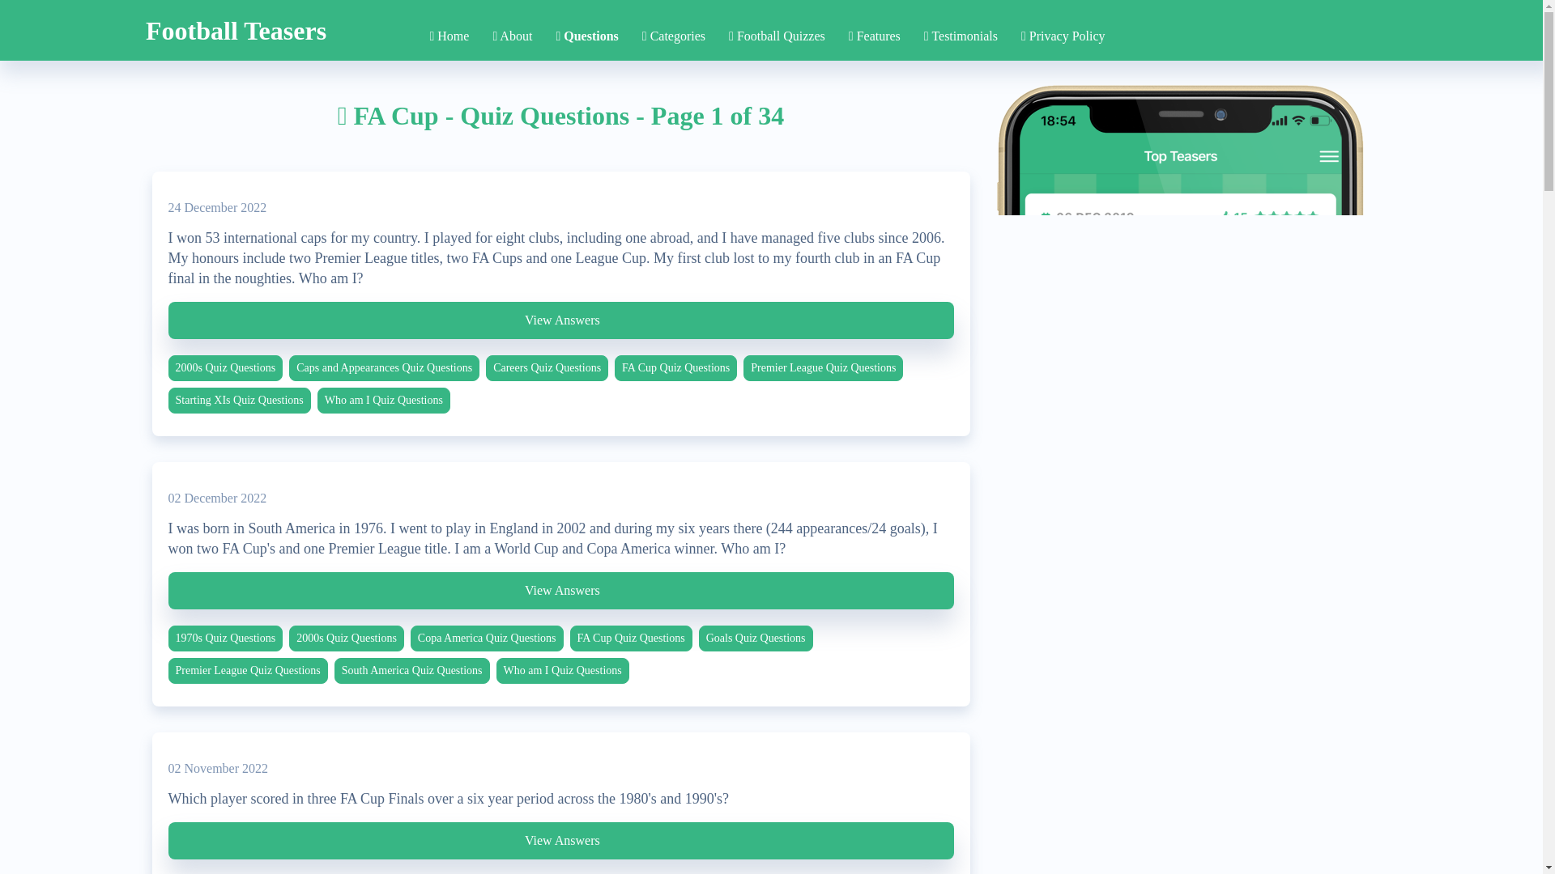 The width and height of the screenshot is (1555, 874). What do you see at coordinates (1063, 36) in the screenshot?
I see `Privacy Policy` at bounding box center [1063, 36].